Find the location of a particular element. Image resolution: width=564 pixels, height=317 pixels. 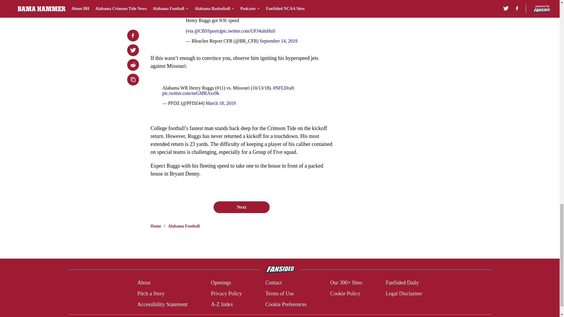

Contact is located at coordinates (273, 283).